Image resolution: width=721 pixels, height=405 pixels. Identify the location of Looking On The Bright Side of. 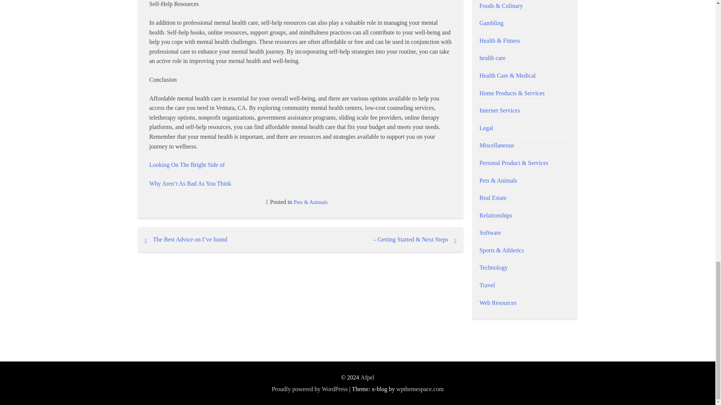
(187, 165).